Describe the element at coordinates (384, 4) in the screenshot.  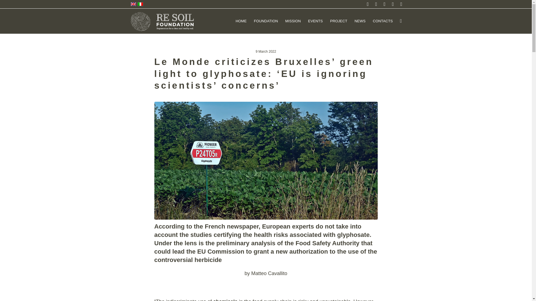
I see `Facebook` at that location.